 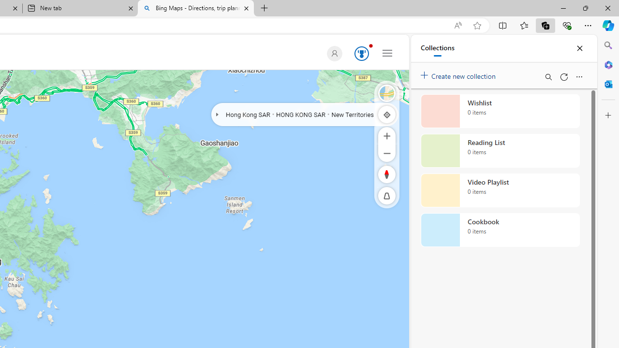 I want to click on Create new collection, so click(x=459, y=74).